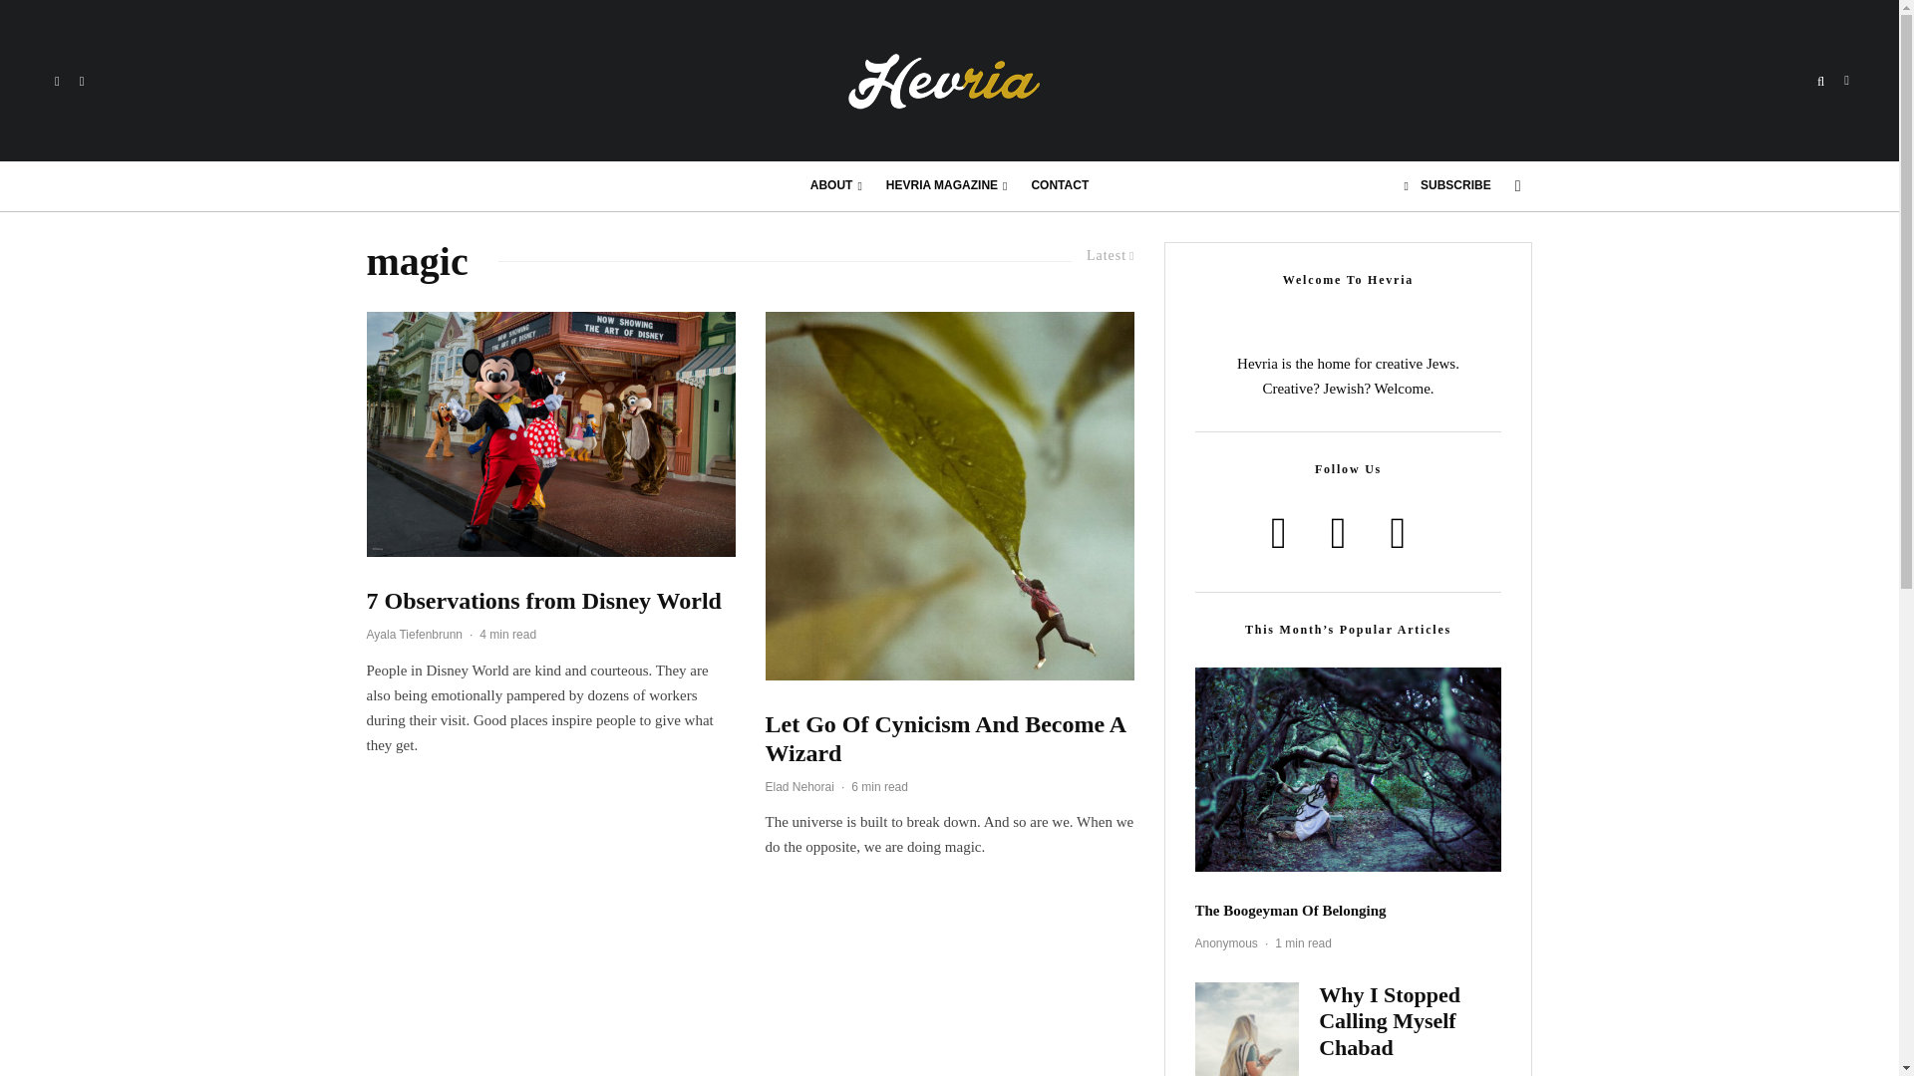 The width and height of the screenshot is (1914, 1076). Describe the element at coordinates (947, 185) in the screenshot. I see `HEVRIA MAGAZINE` at that location.